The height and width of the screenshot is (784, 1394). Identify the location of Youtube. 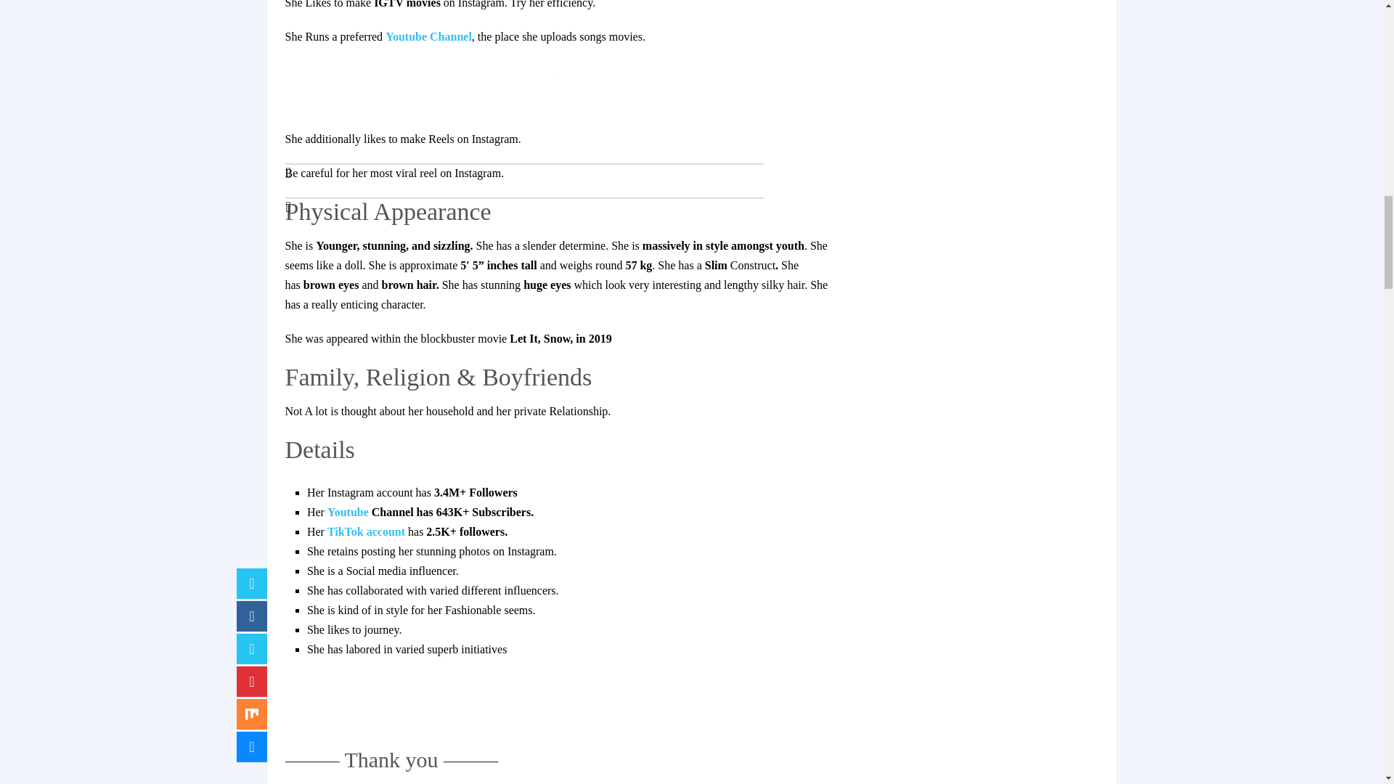
(350, 511).